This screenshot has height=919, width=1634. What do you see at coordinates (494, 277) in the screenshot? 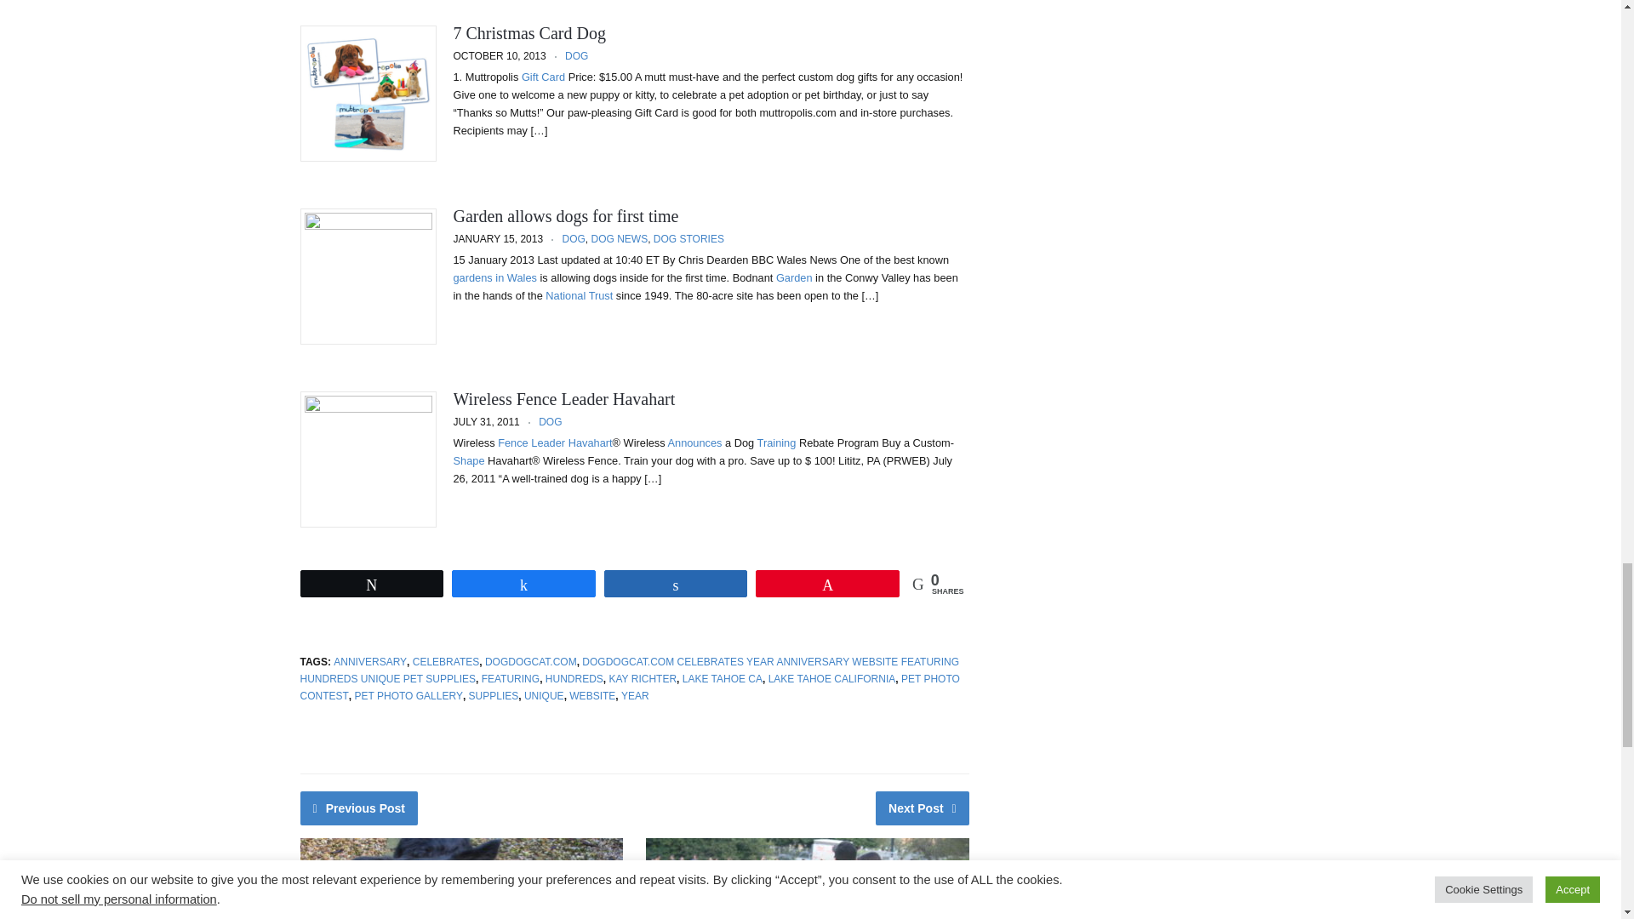
I see `Posts tagged with gardens in Wales` at bounding box center [494, 277].